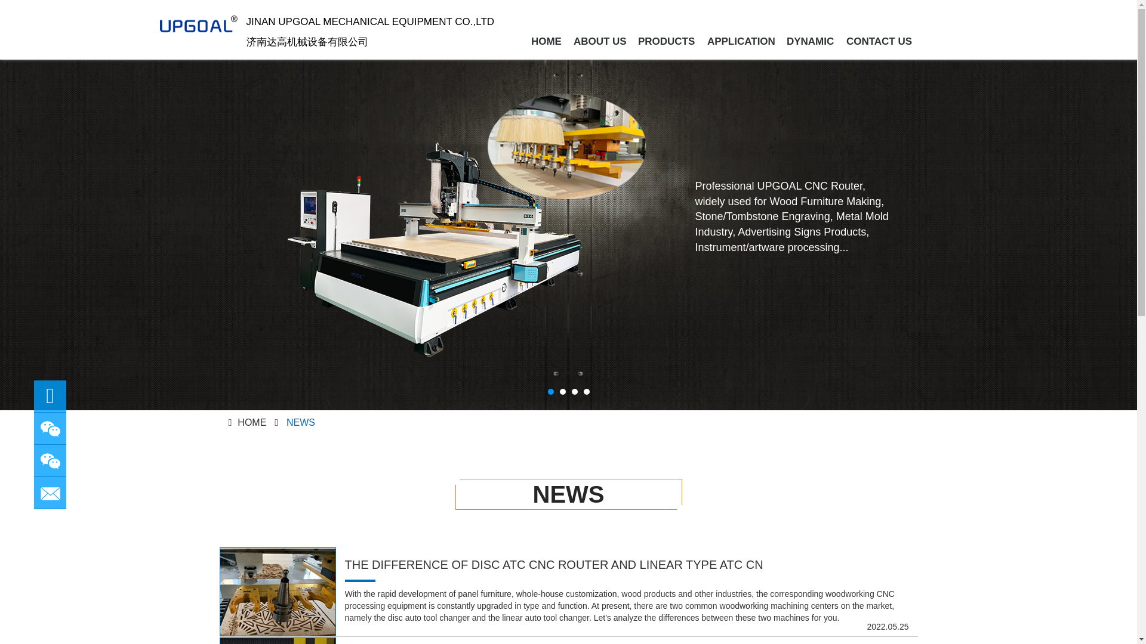 The image size is (1146, 644). Describe the element at coordinates (599, 36) in the screenshot. I see `ABOUT US` at that location.